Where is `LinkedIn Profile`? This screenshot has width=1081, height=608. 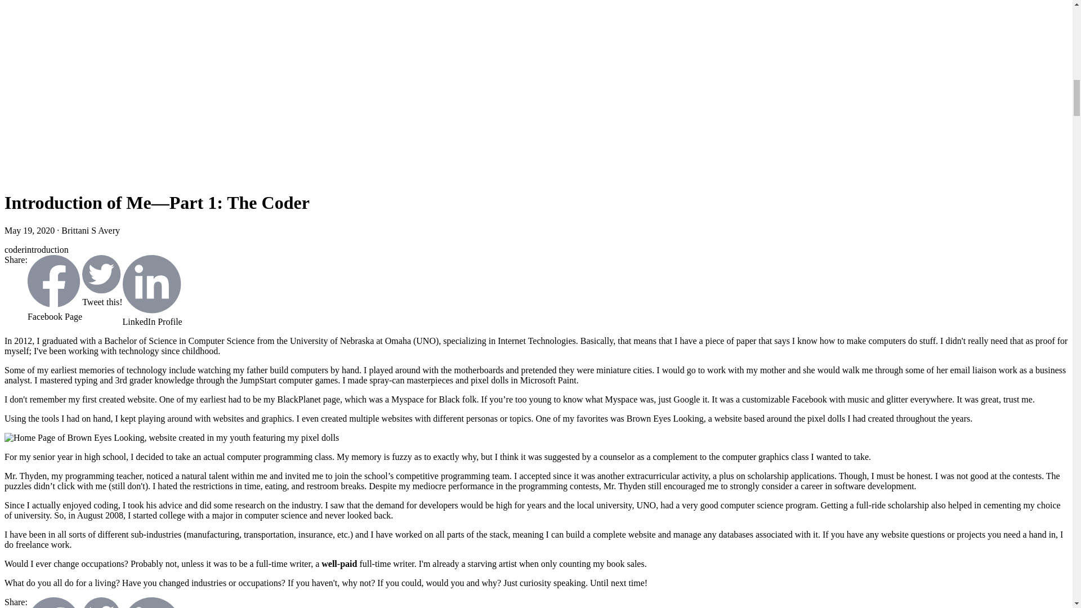 LinkedIn Profile is located at coordinates (153, 602).